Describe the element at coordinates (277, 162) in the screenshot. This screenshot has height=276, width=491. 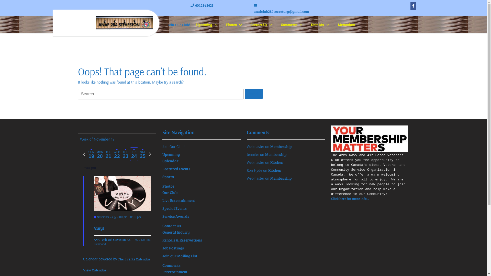
I see `Kitchen` at that location.